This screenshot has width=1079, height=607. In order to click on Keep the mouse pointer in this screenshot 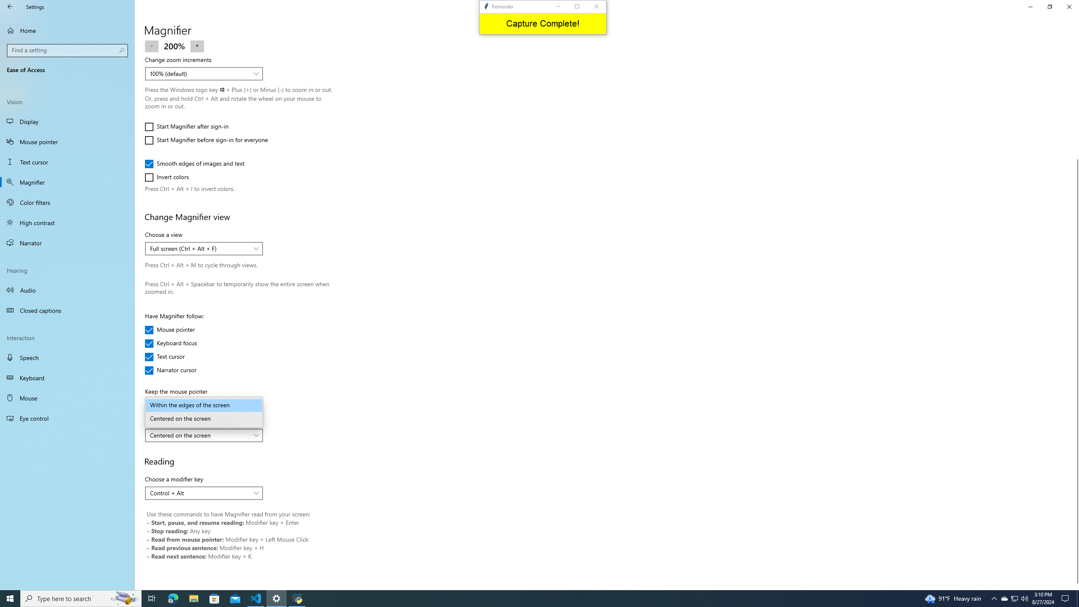, I will do `click(204, 406)`.